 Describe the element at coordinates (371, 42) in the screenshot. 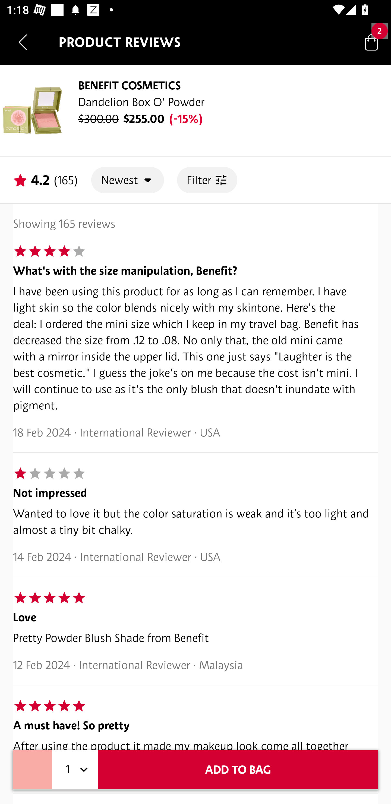

I see `Bag` at that location.